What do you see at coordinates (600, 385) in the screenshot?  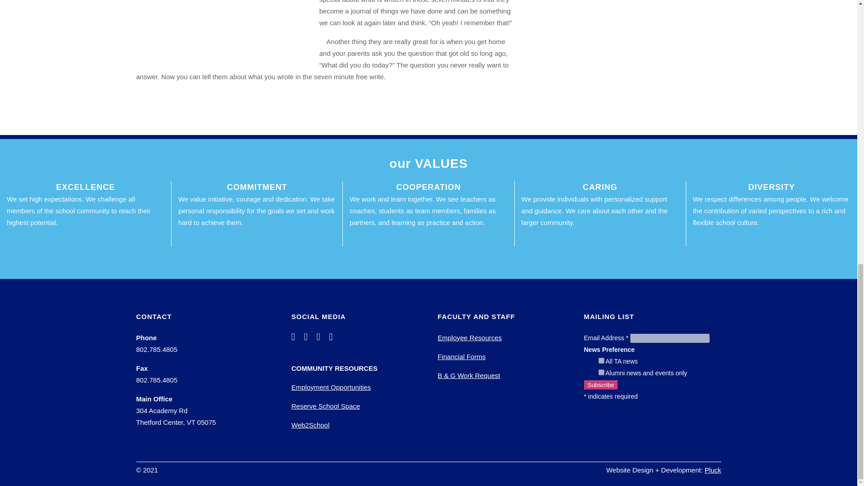 I see `Subscribe` at bounding box center [600, 385].